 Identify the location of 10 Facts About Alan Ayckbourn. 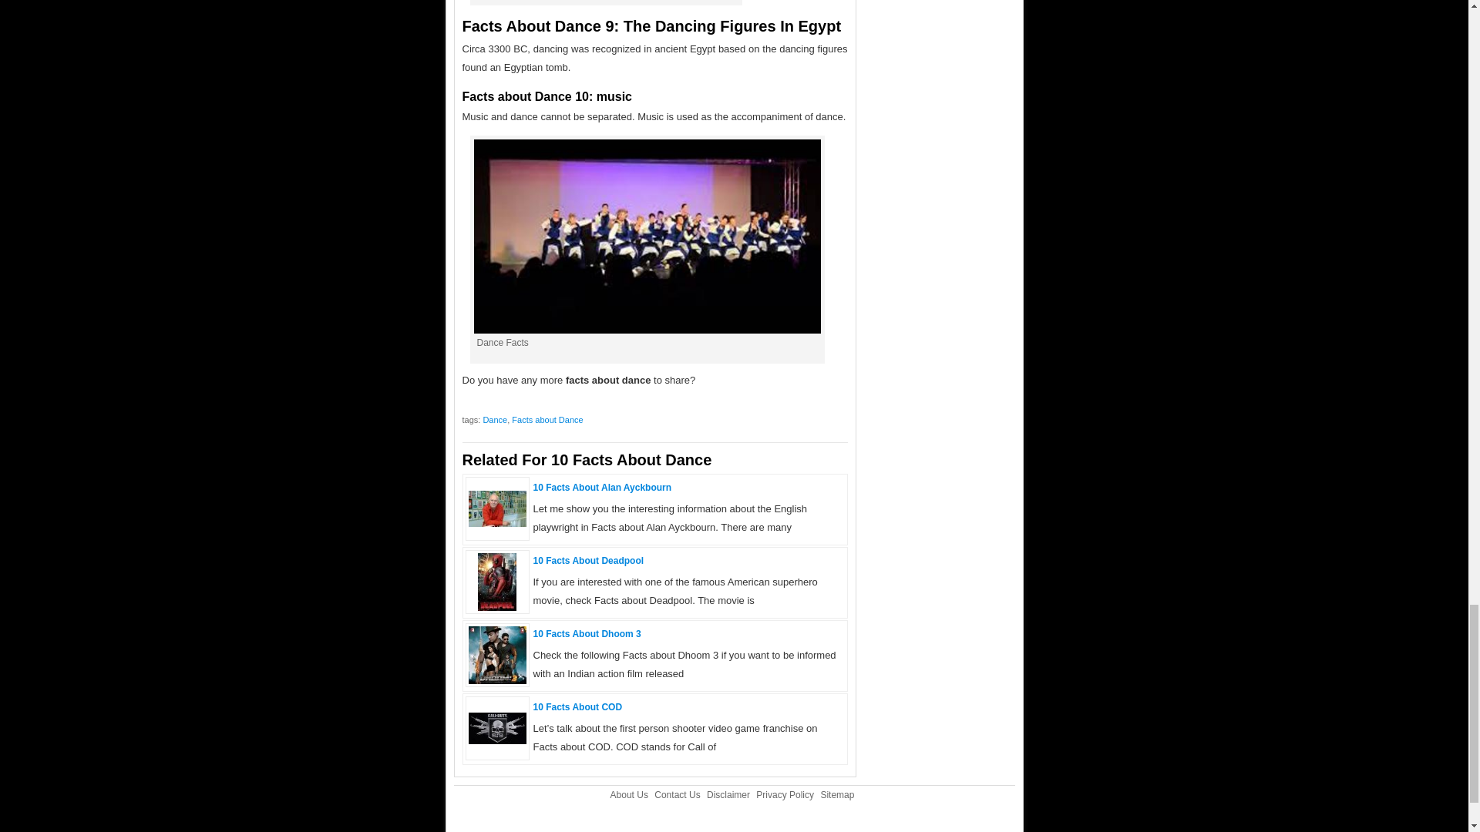
(602, 488).